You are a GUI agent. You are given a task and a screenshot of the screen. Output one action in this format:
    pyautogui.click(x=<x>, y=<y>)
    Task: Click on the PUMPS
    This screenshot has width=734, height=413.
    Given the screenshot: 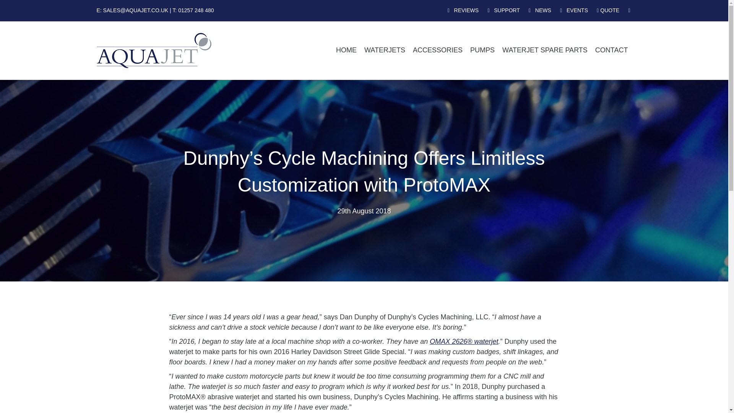 What is the action you would take?
    pyautogui.click(x=482, y=50)
    